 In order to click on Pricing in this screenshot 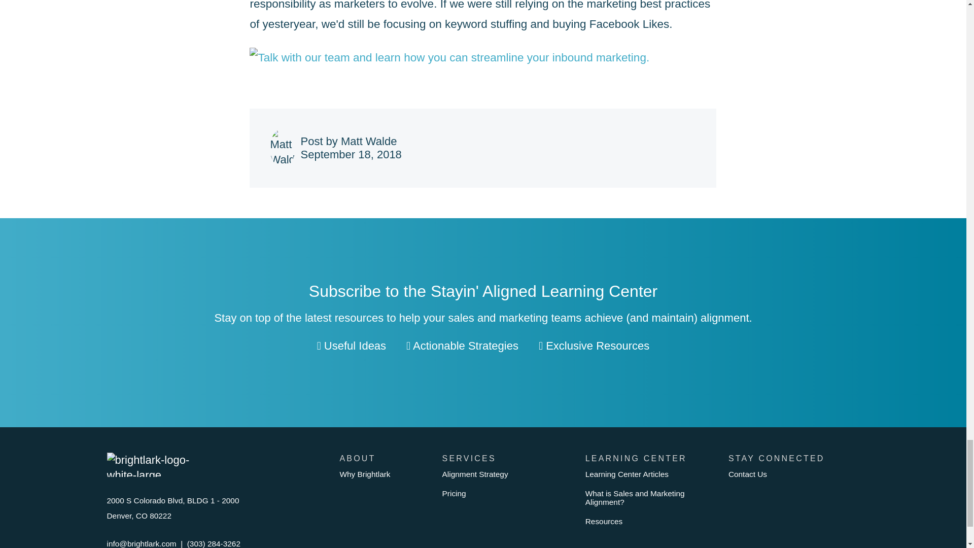, I will do `click(507, 493)`.